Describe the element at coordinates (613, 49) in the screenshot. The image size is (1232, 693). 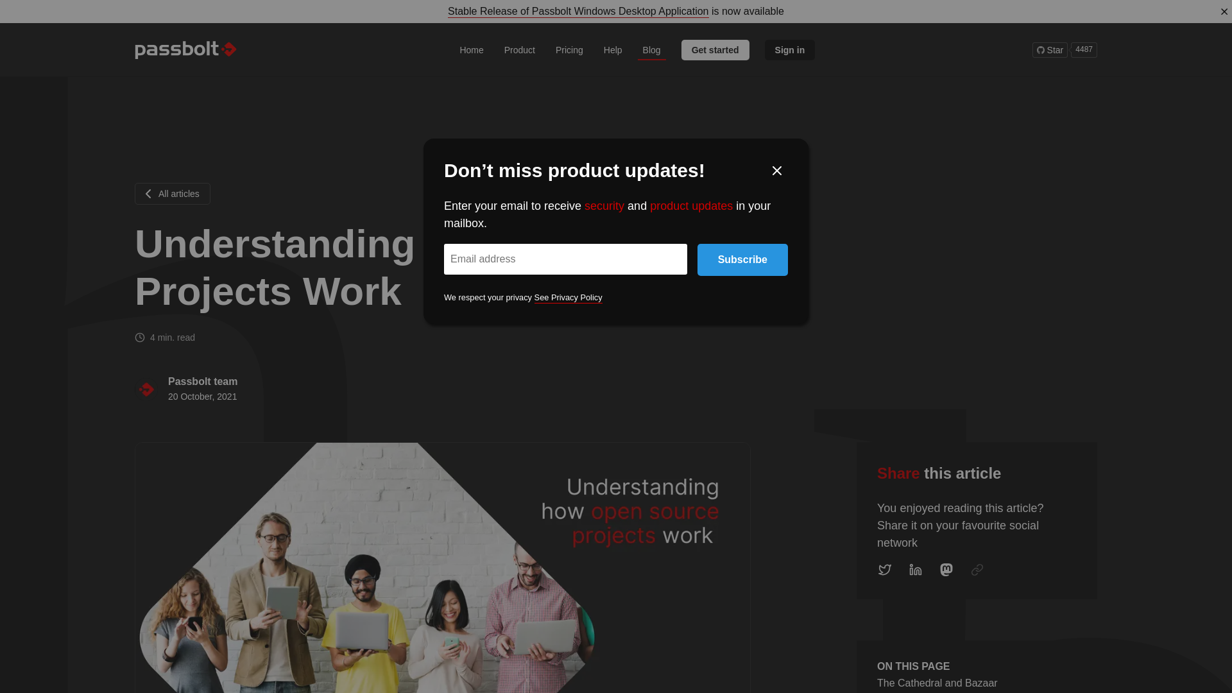
I see `Help` at that location.